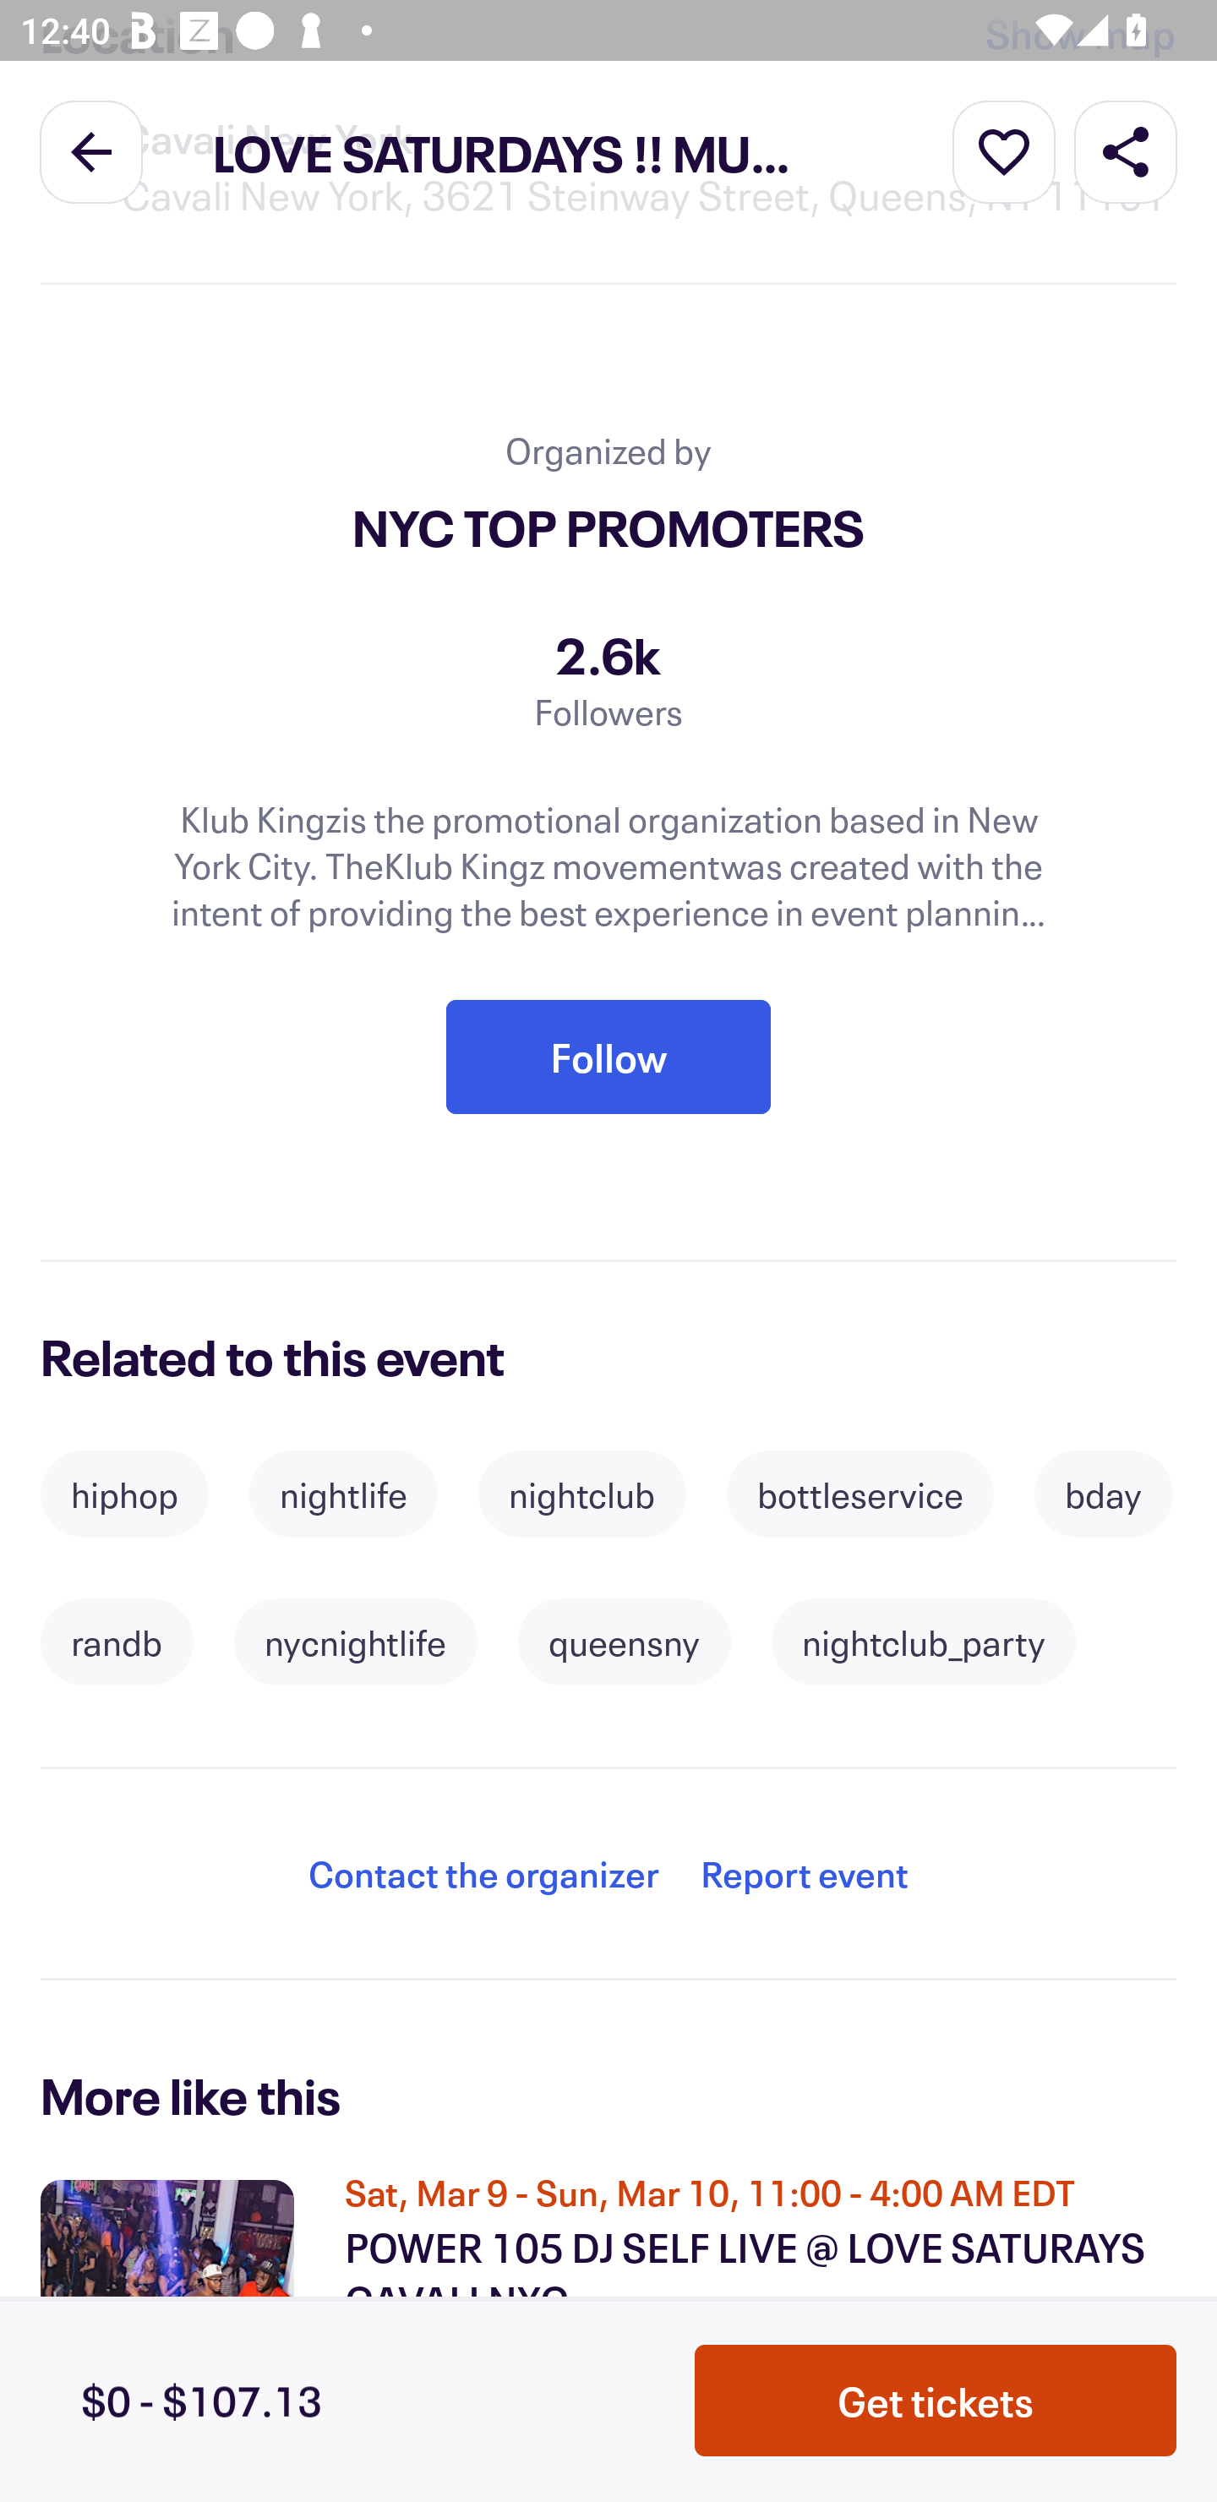  What do you see at coordinates (343, 1494) in the screenshot?
I see `nightlife` at bounding box center [343, 1494].